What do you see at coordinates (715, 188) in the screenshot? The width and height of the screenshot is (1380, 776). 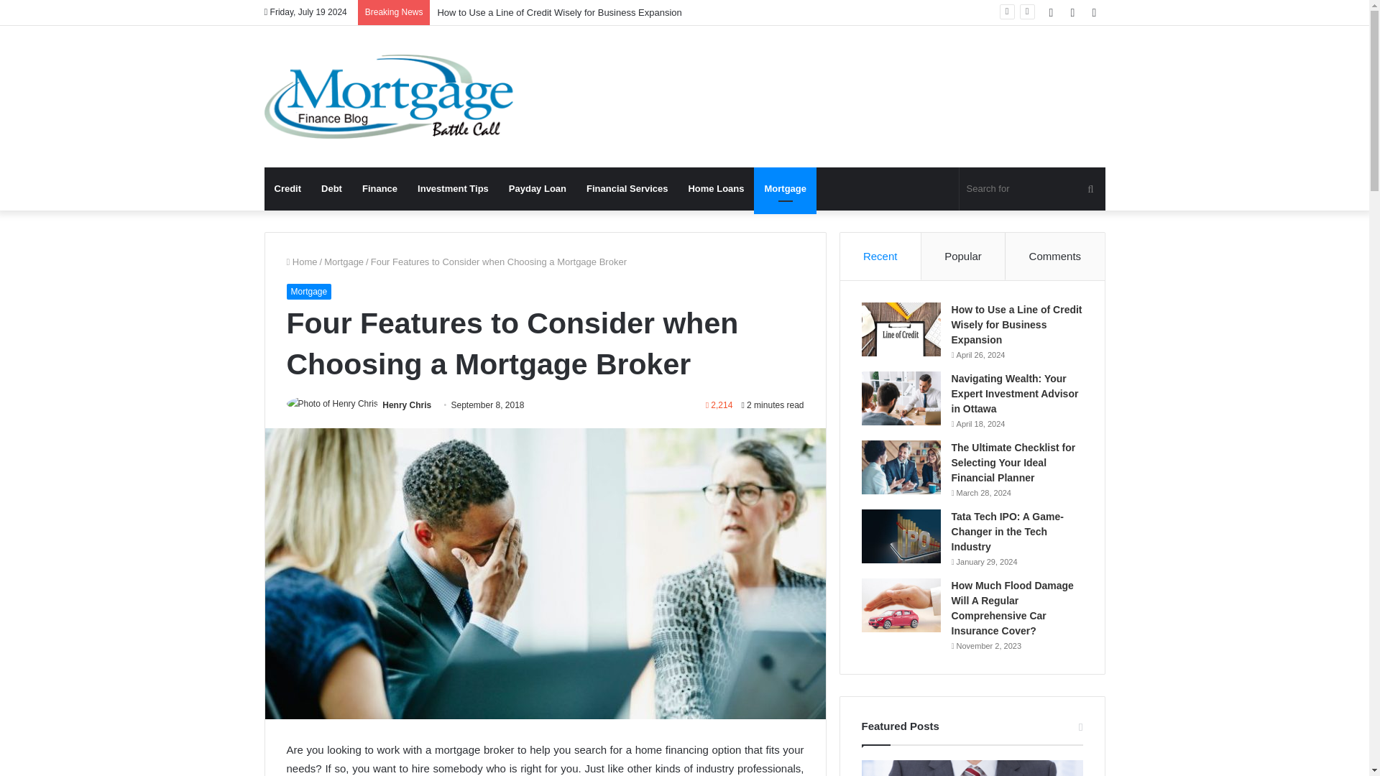 I see `Home Loans` at bounding box center [715, 188].